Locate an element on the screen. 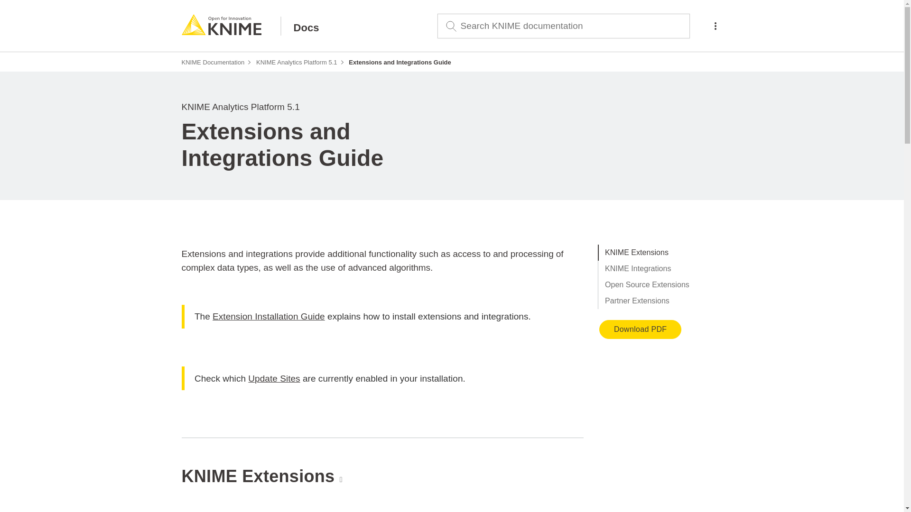 The height and width of the screenshot is (512, 911). Docs is located at coordinates (300, 26).